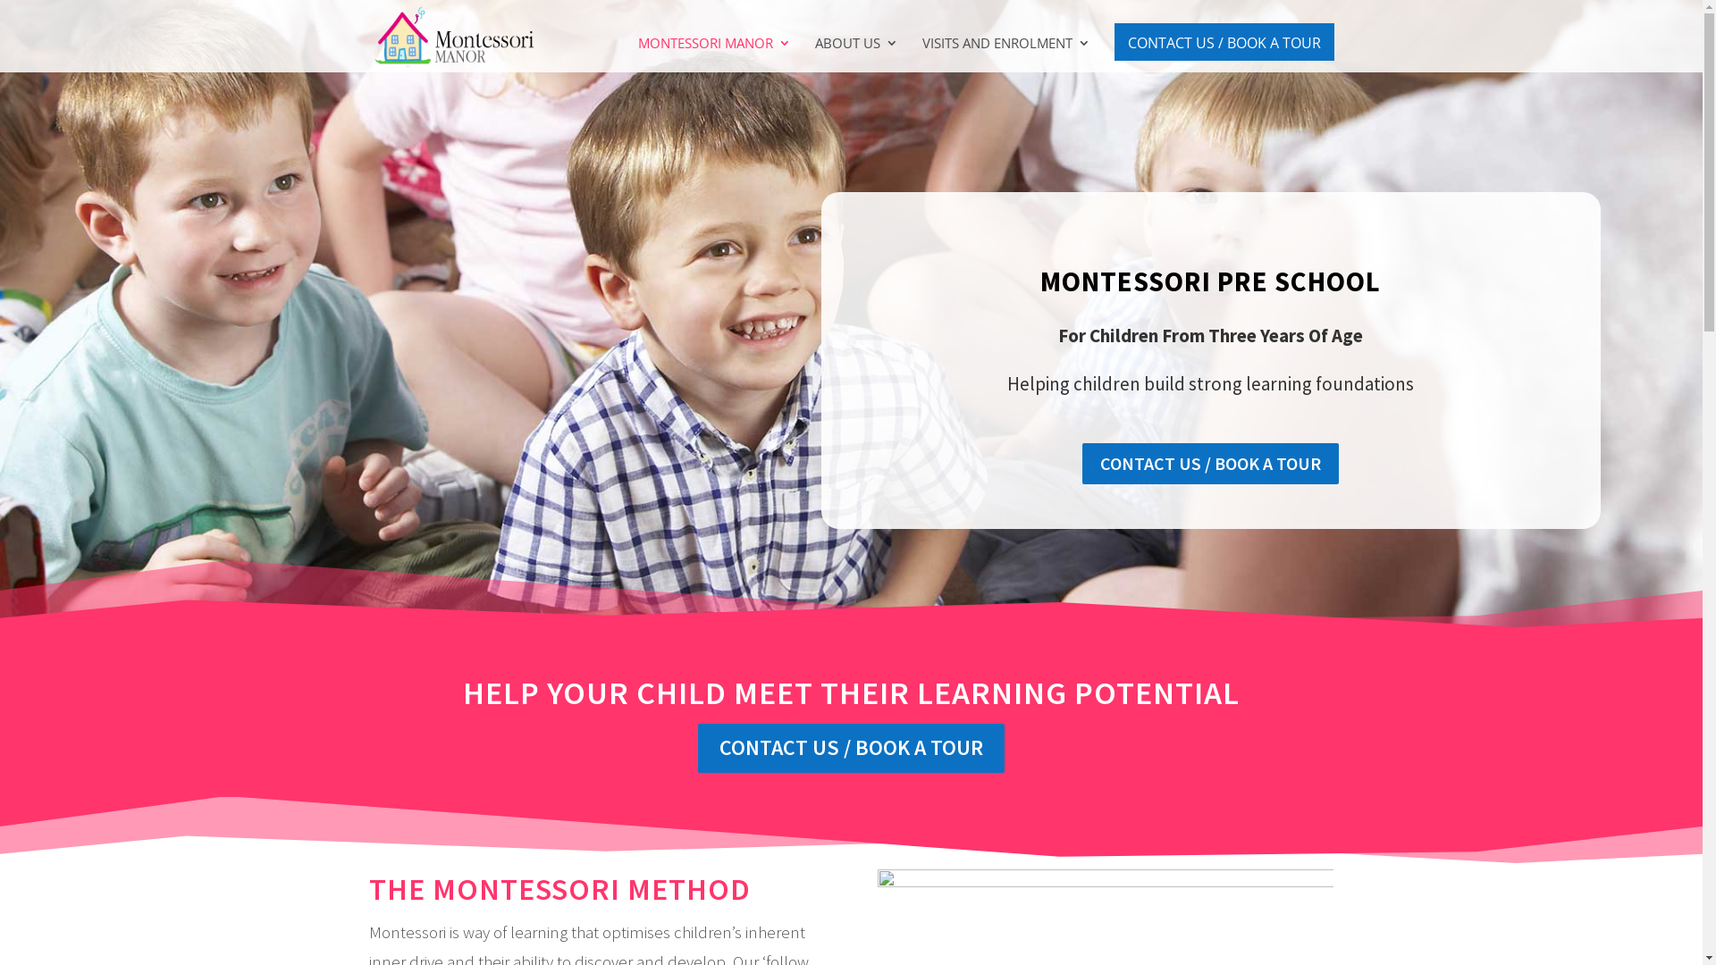 This screenshot has width=1716, height=965. What do you see at coordinates (1210, 281) in the screenshot?
I see `MONTESSORI PRE SCHOOL` at bounding box center [1210, 281].